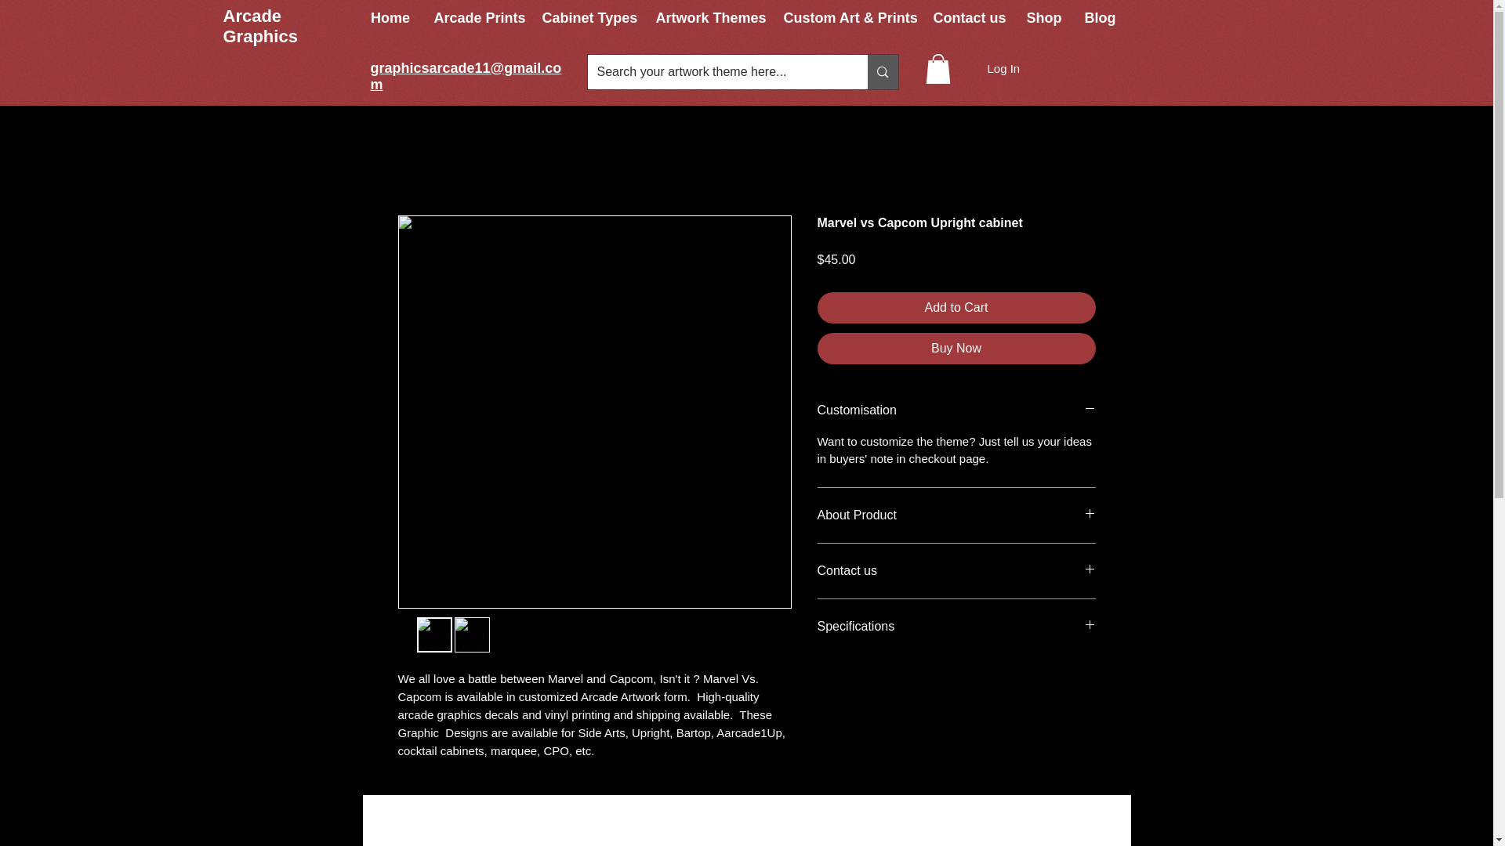  Describe the element at coordinates (1099, 19) in the screenshot. I see `Blog` at that location.